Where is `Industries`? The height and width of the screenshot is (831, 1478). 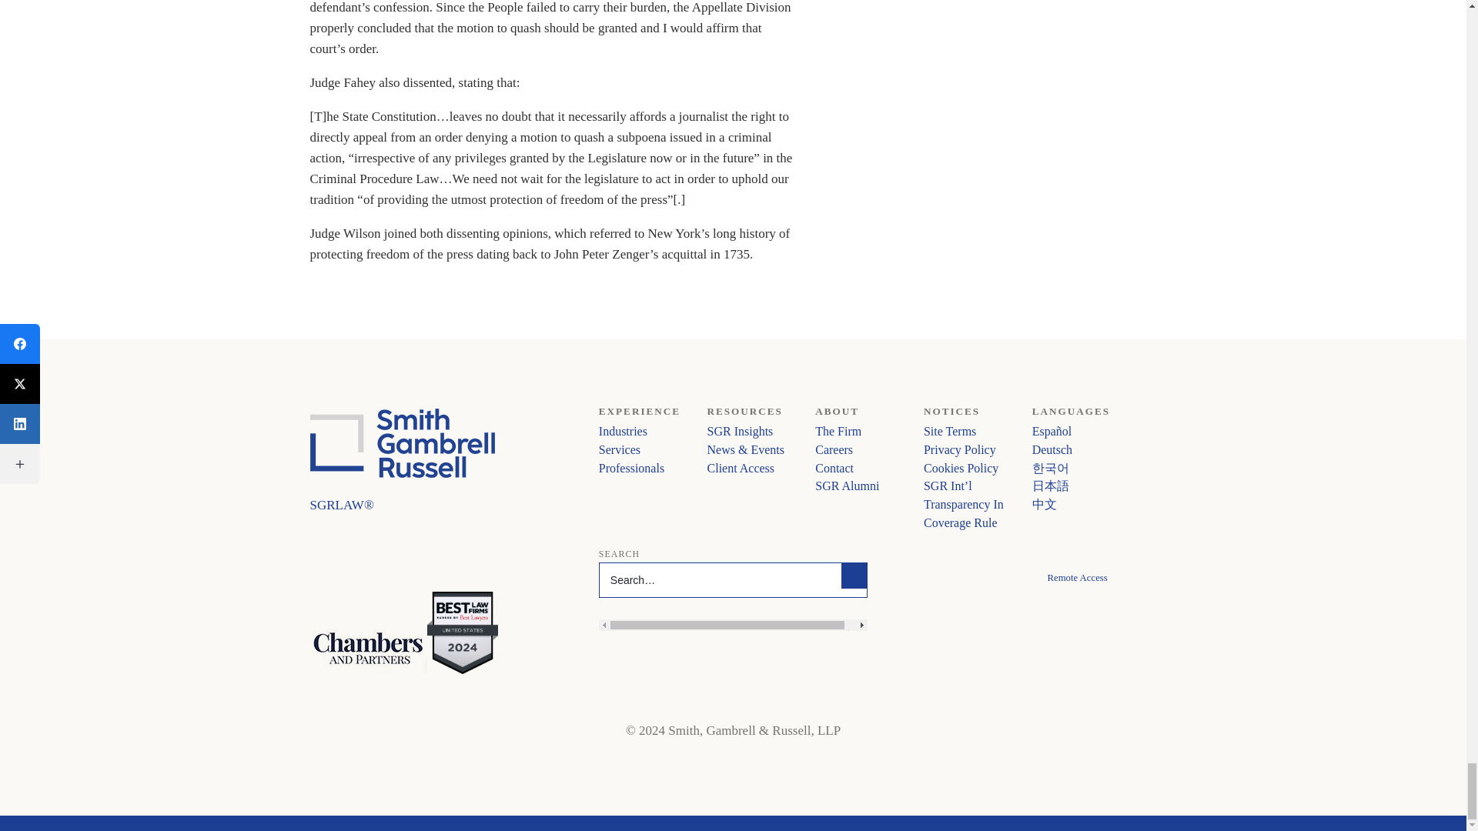
Industries is located at coordinates (622, 431).